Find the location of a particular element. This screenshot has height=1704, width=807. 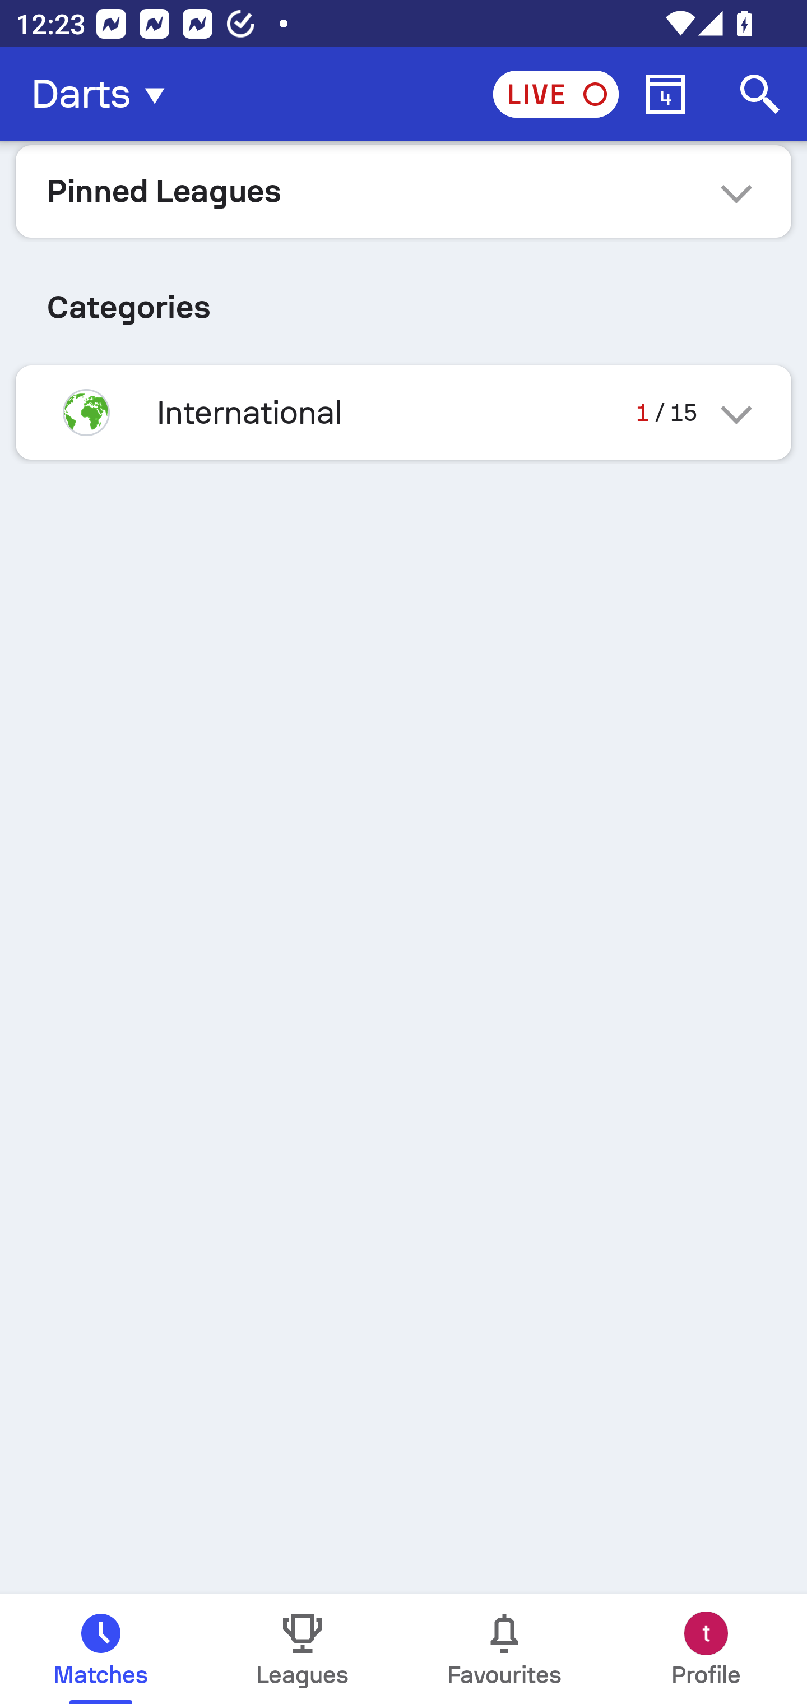

Profile is located at coordinates (706, 1649).